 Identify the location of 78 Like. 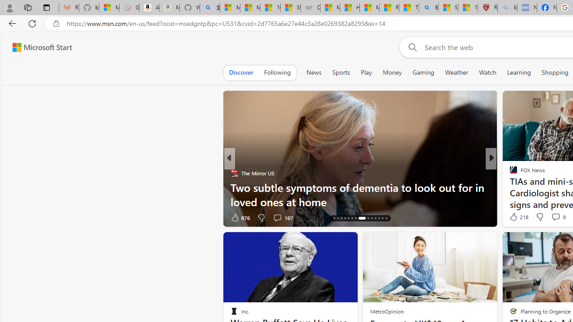
(514, 217).